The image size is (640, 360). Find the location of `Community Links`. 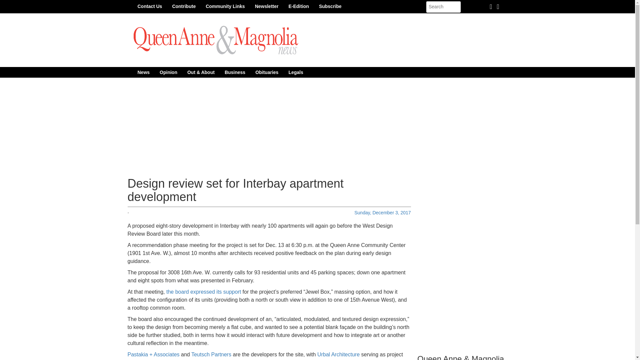

Community Links is located at coordinates (225, 6).